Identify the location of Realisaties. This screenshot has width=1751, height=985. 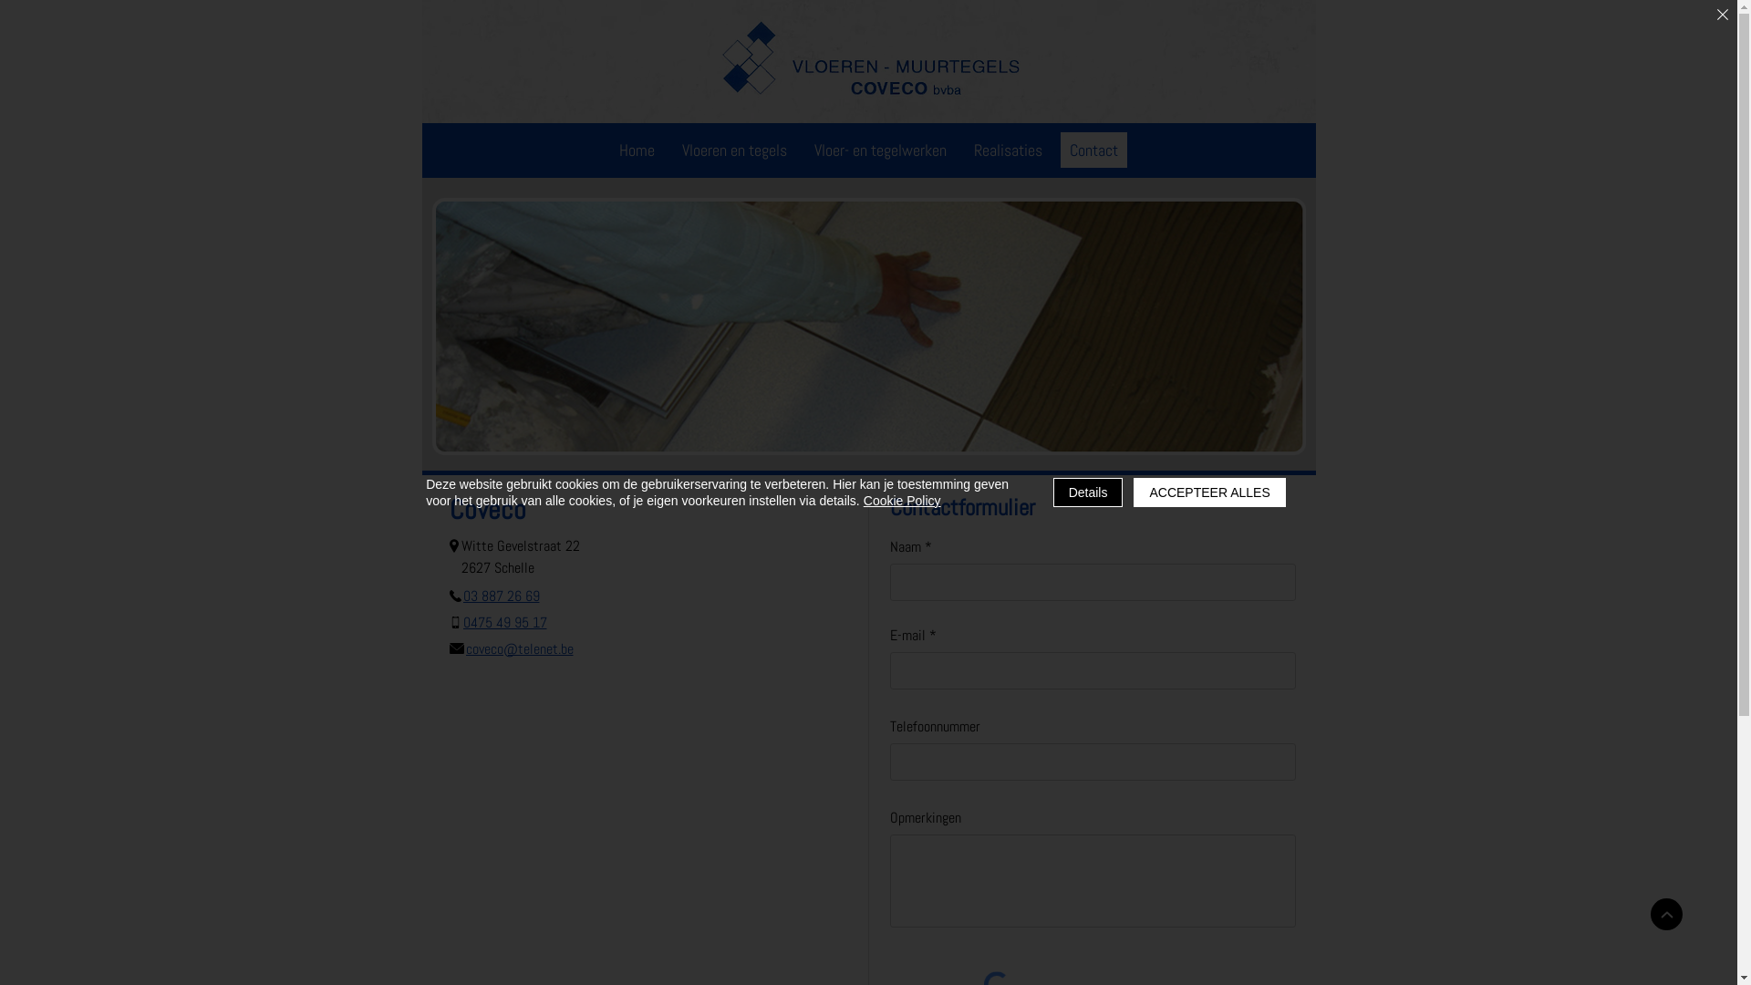
(1009, 150).